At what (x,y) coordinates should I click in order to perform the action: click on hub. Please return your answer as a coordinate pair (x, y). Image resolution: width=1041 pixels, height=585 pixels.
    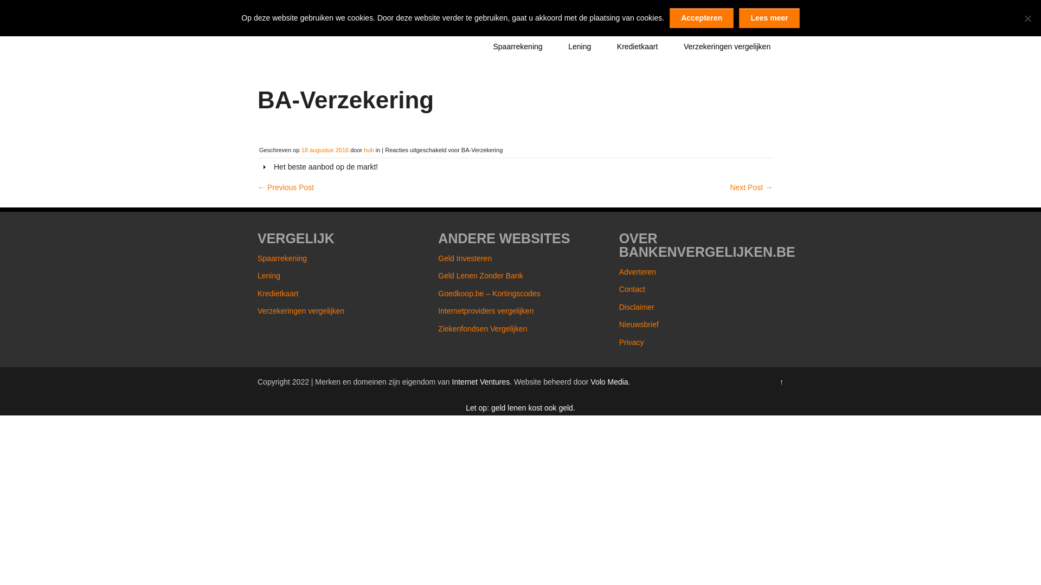
    Looking at the image, I should click on (369, 150).